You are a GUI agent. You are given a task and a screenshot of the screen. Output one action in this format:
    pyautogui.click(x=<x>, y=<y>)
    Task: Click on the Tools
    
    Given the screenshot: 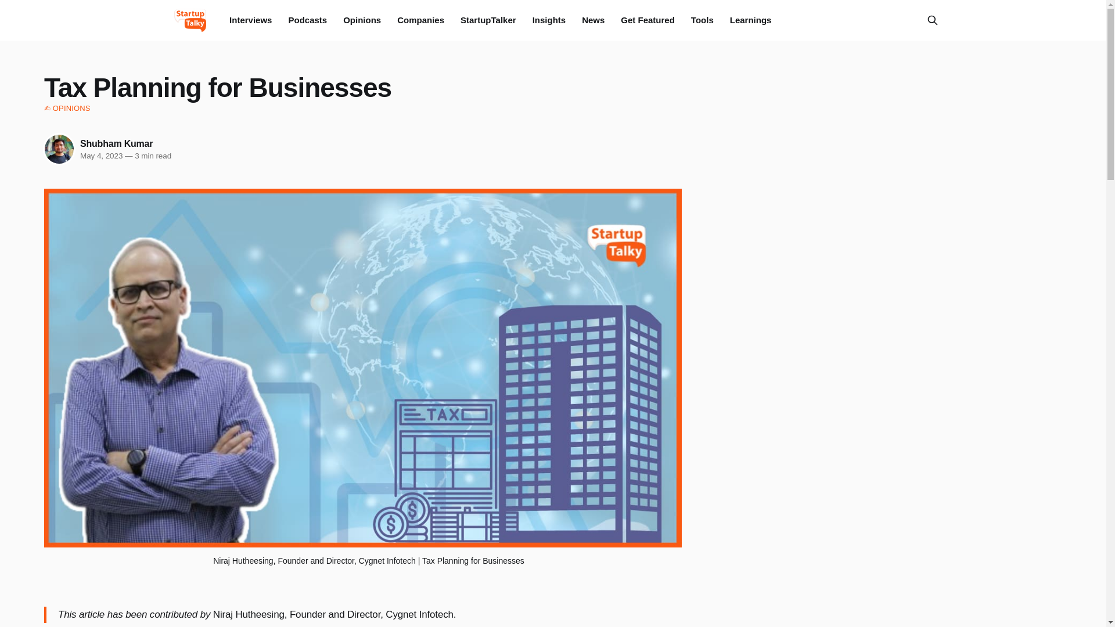 What is the action you would take?
    pyautogui.click(x=702, y=20)
    